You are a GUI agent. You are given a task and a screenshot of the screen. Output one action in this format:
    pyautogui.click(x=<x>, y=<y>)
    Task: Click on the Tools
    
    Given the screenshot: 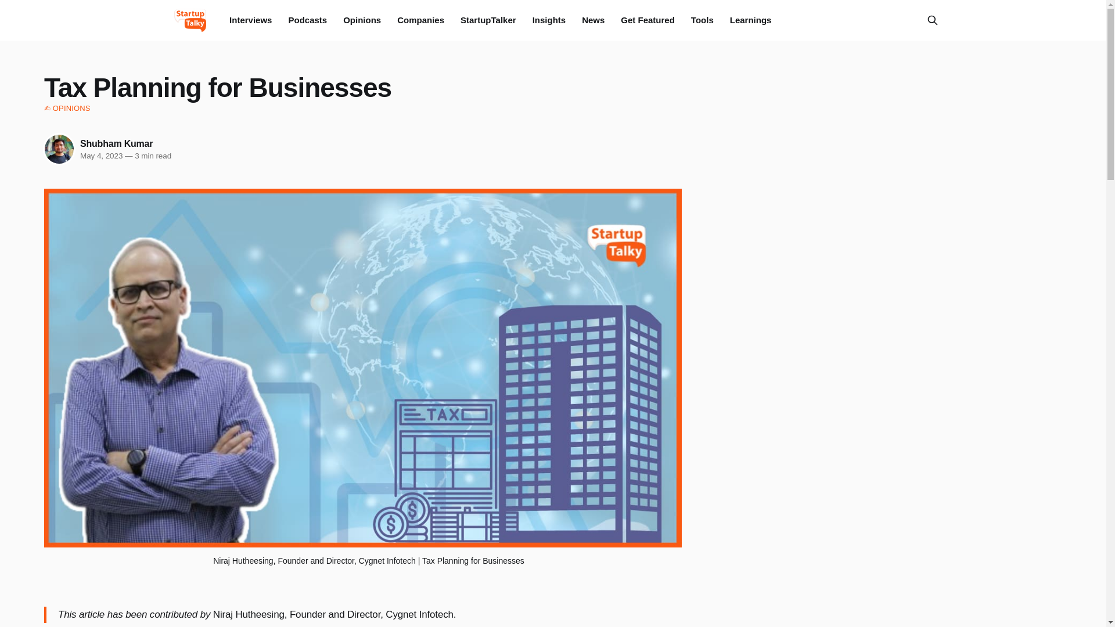 What is the action you would take?
    pyautogui.click(x=702, y=20)
    